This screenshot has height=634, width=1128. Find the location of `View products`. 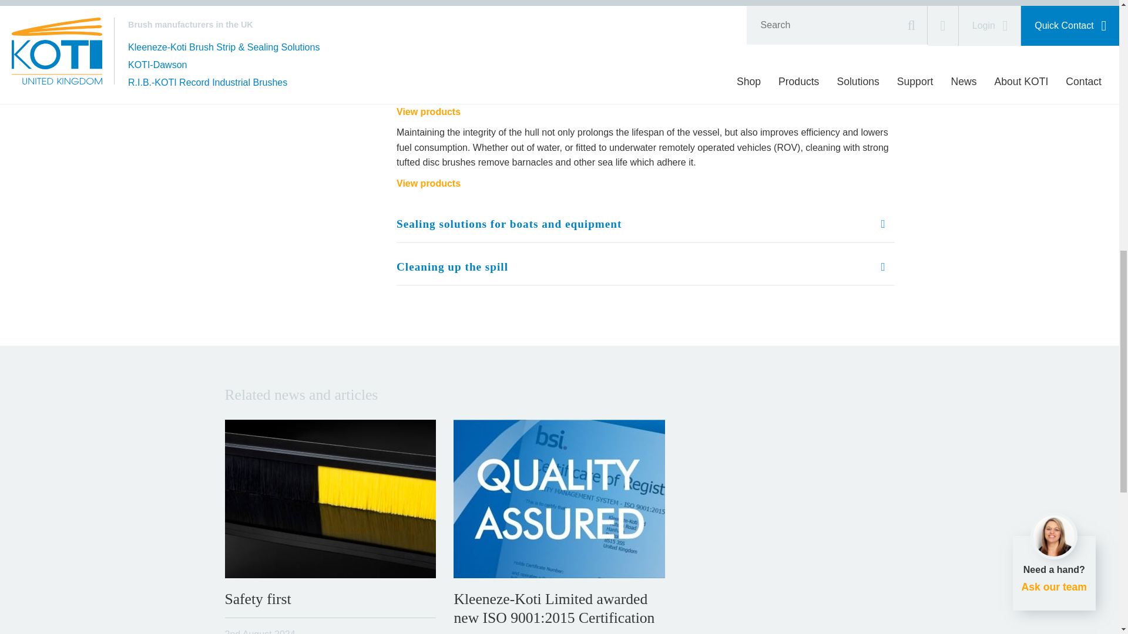

View products is located at coordinates (428, 183).